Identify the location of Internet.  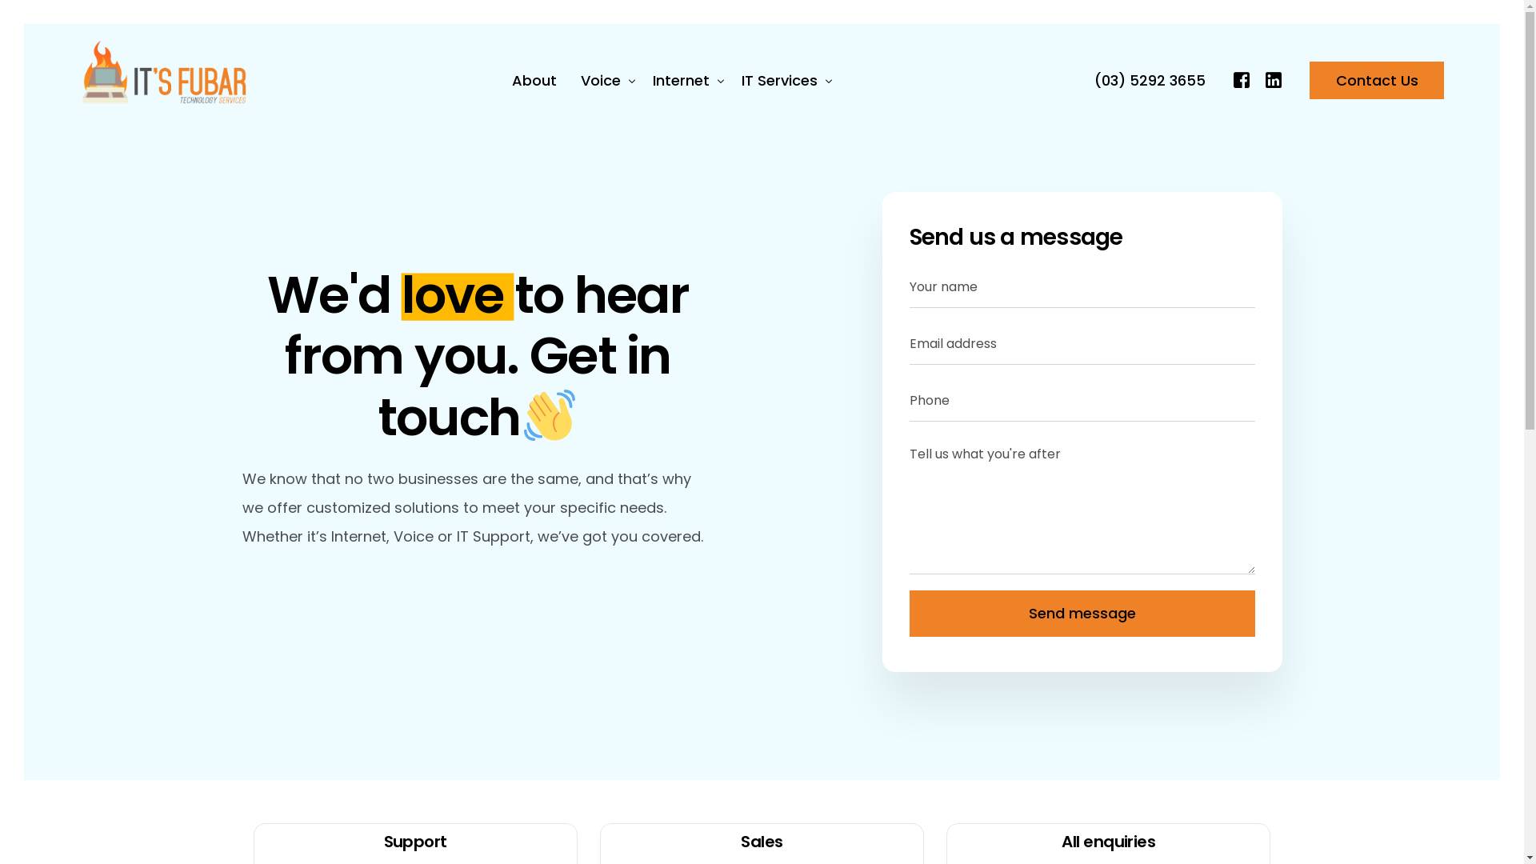
(685, 80).